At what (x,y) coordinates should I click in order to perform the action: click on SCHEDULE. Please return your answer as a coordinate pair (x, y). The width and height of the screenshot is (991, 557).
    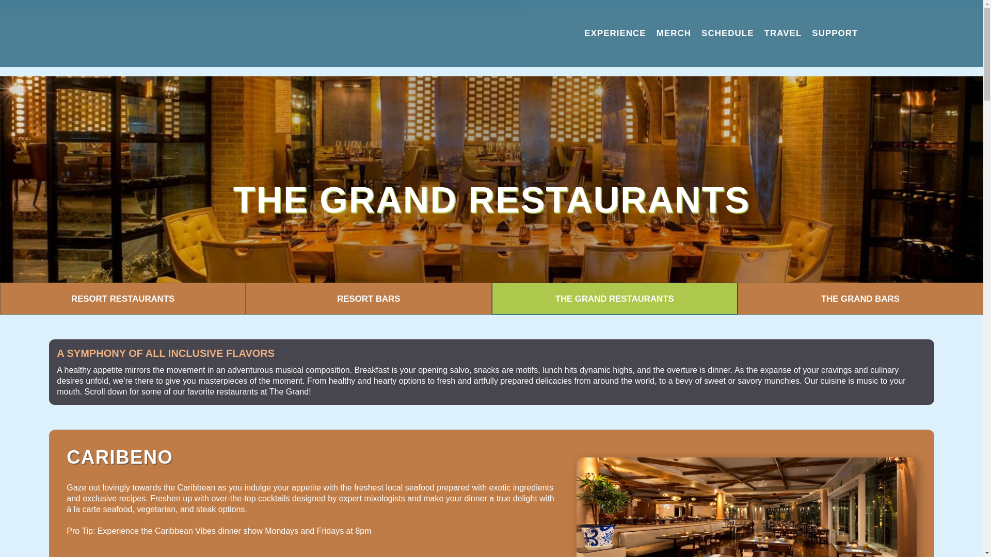
    Looking at the image, I should click on (728, 33).